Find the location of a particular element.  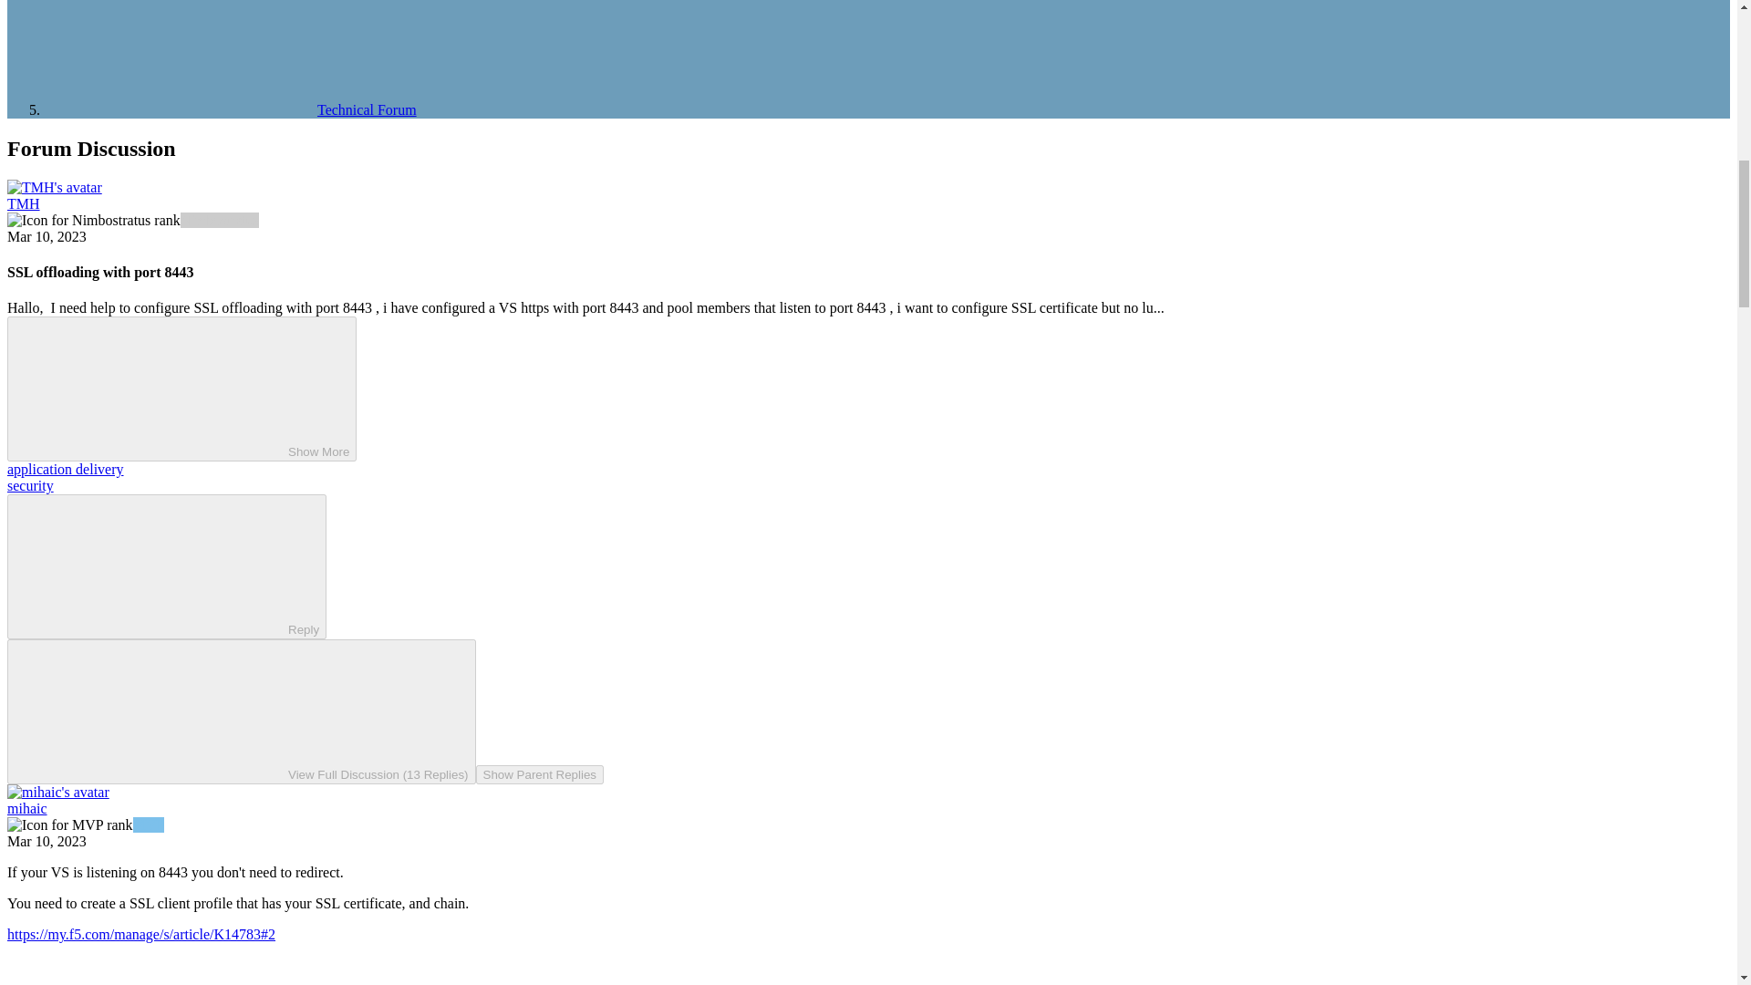

March 10, 2023 at 6:50 AM is located at coordinates (46, 235).